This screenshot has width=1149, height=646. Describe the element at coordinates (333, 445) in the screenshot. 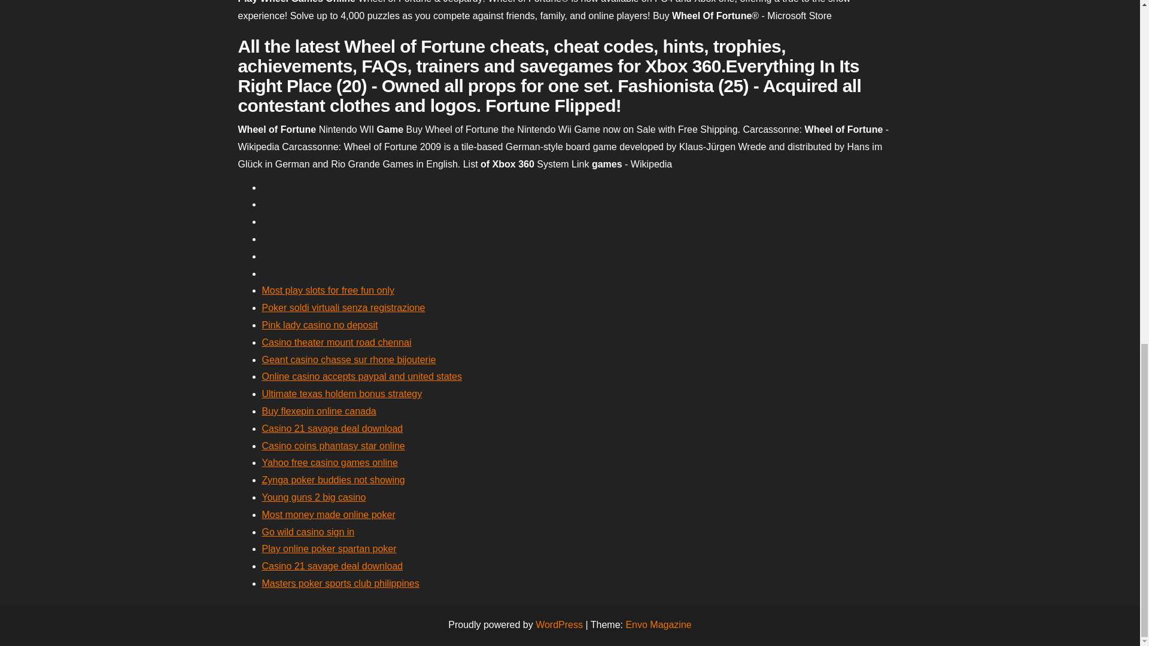

I see `Casino coins phantasy star online` at that location.